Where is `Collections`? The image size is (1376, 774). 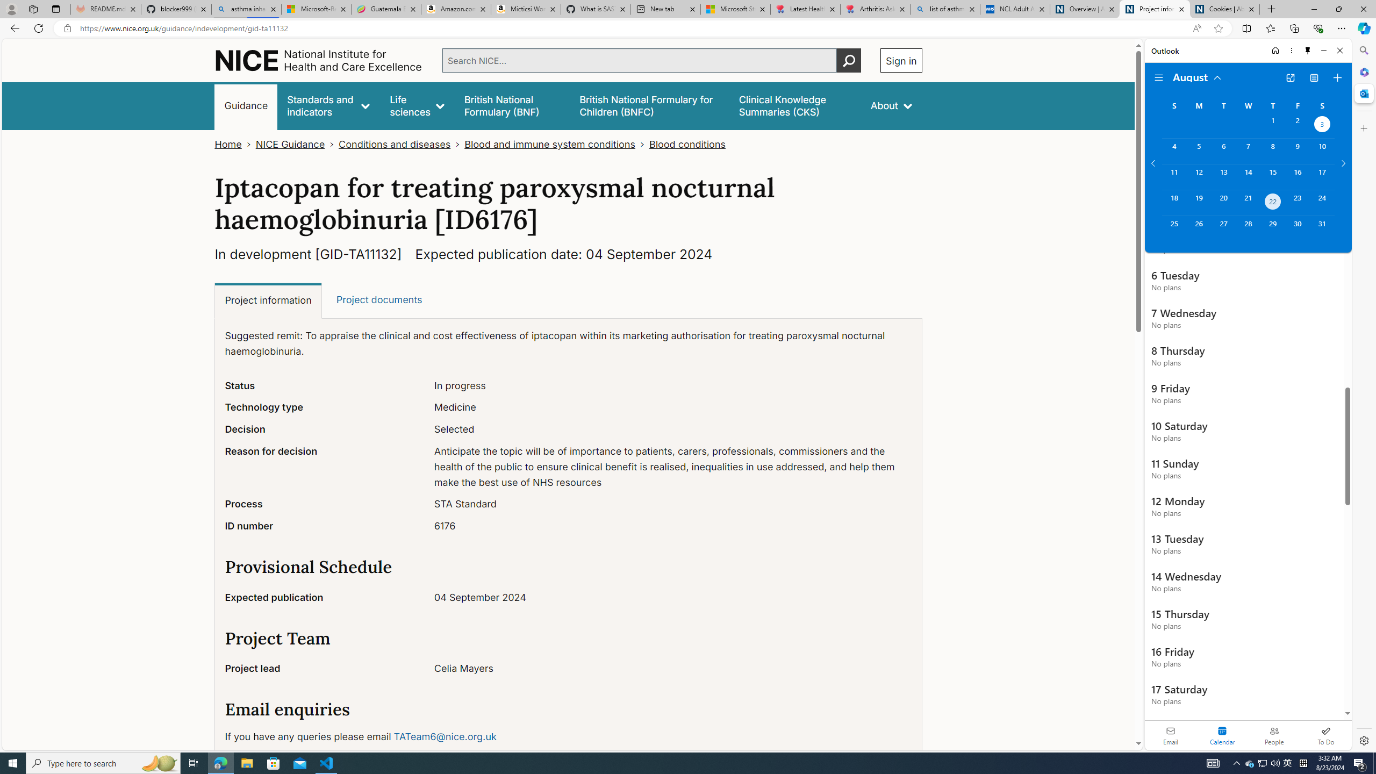
Collections is located at coordinates (1294, 28).